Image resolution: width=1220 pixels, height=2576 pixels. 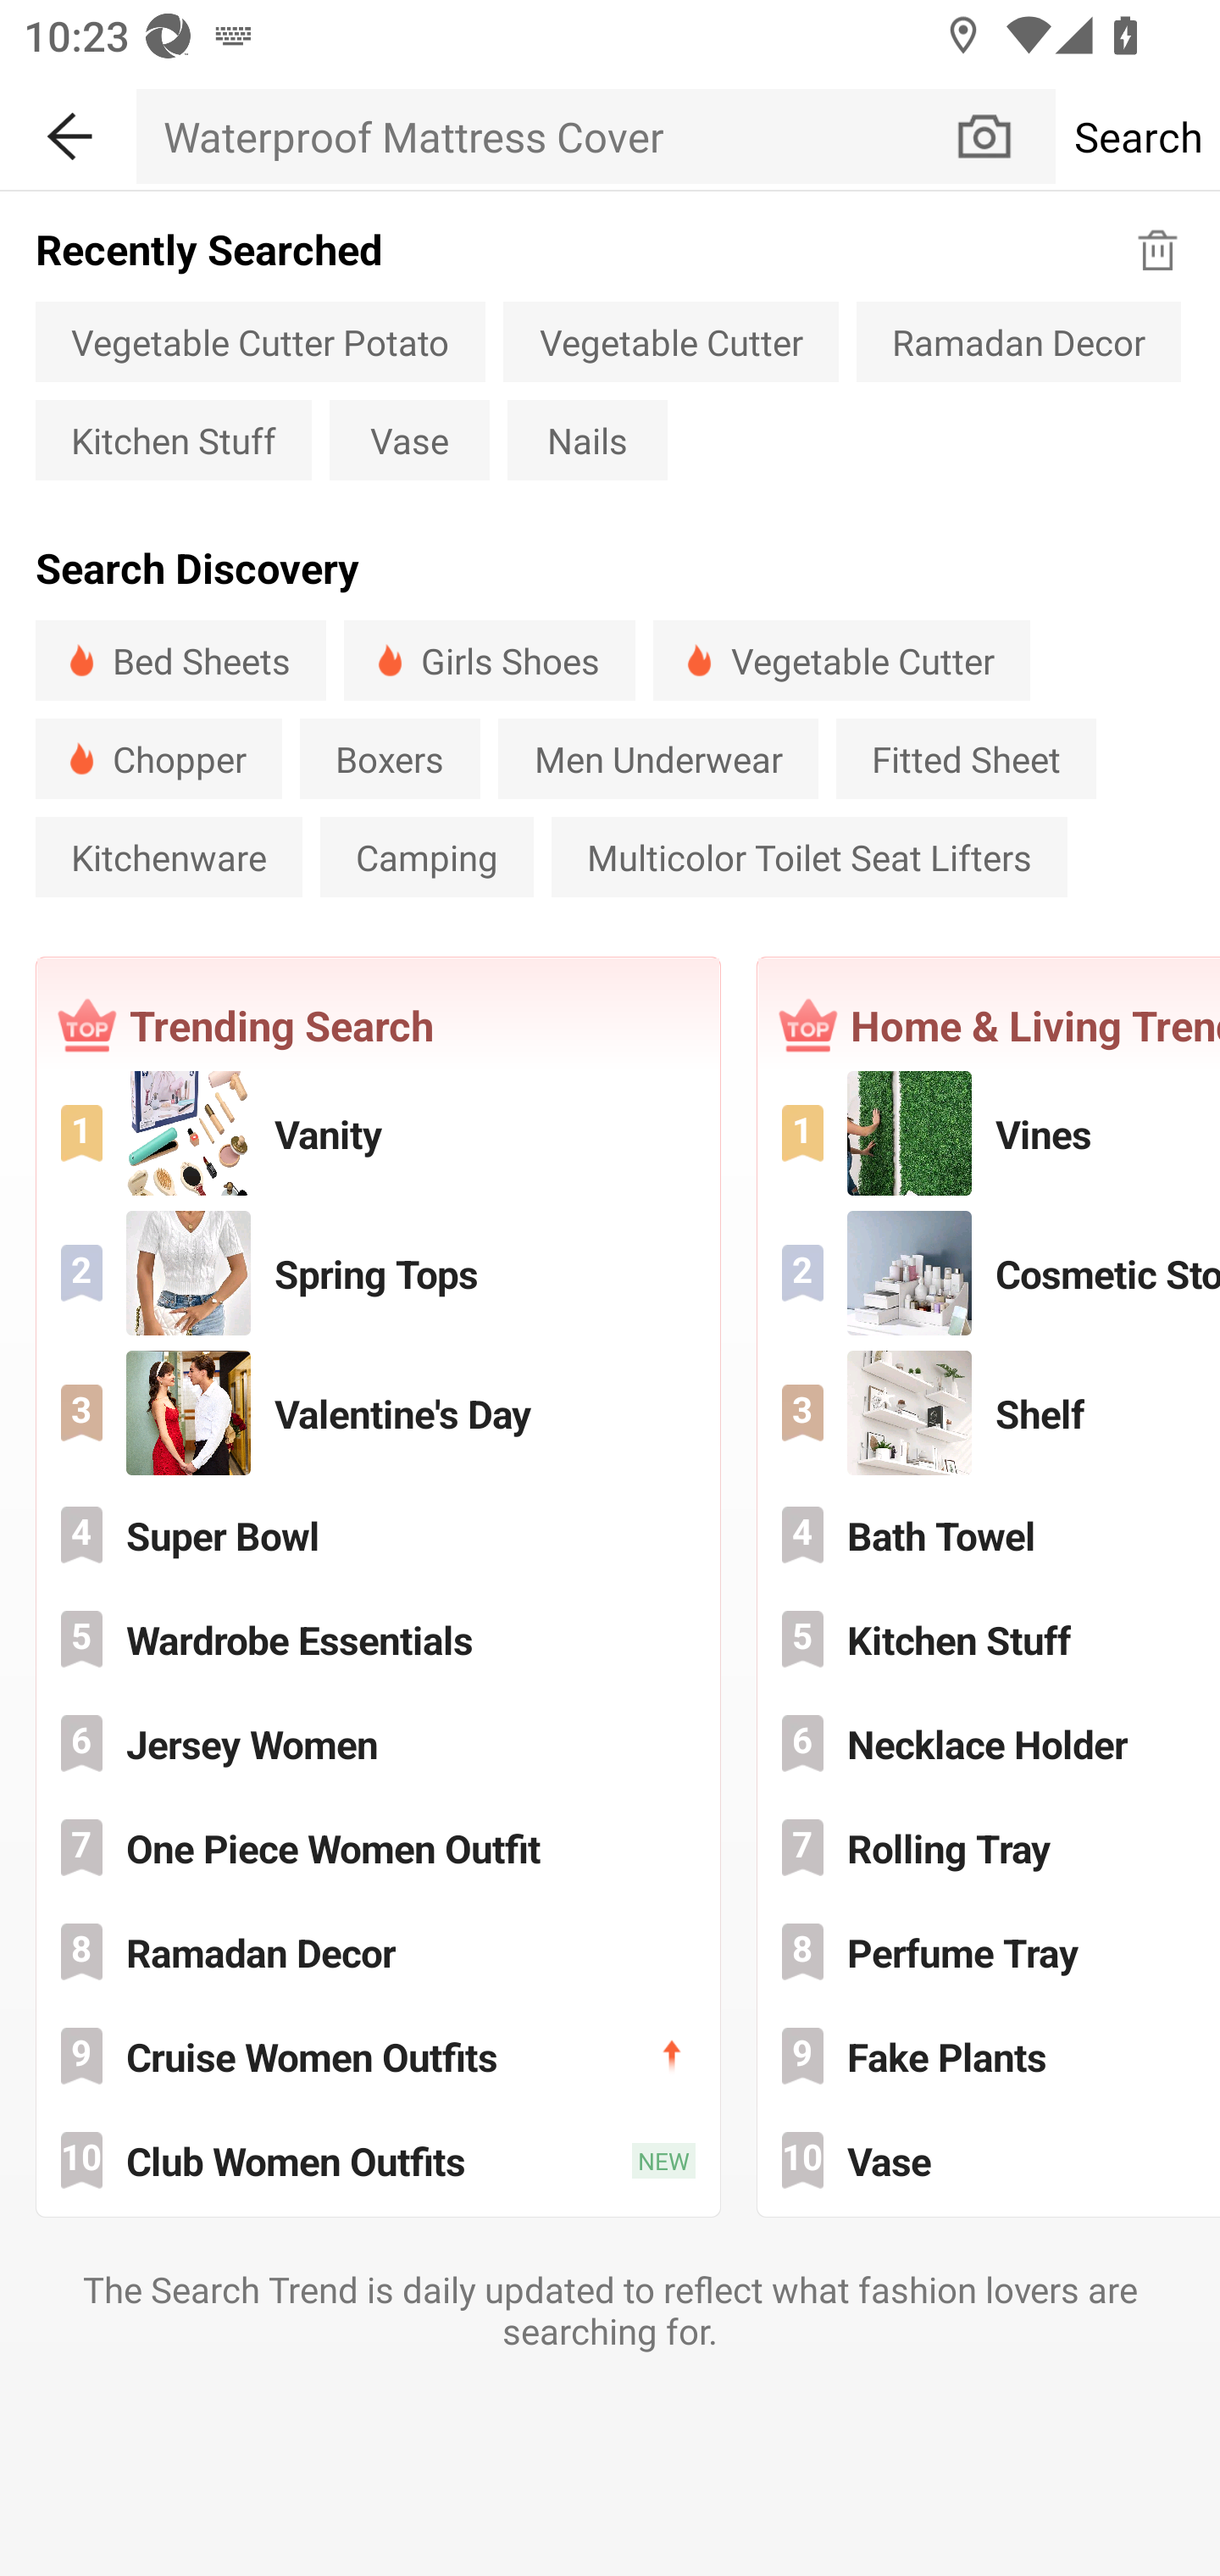 What do you see at coordinates (840, 660) in the screenshot?
I see `Vegetable Cutter` at bounding box center [840, 660].